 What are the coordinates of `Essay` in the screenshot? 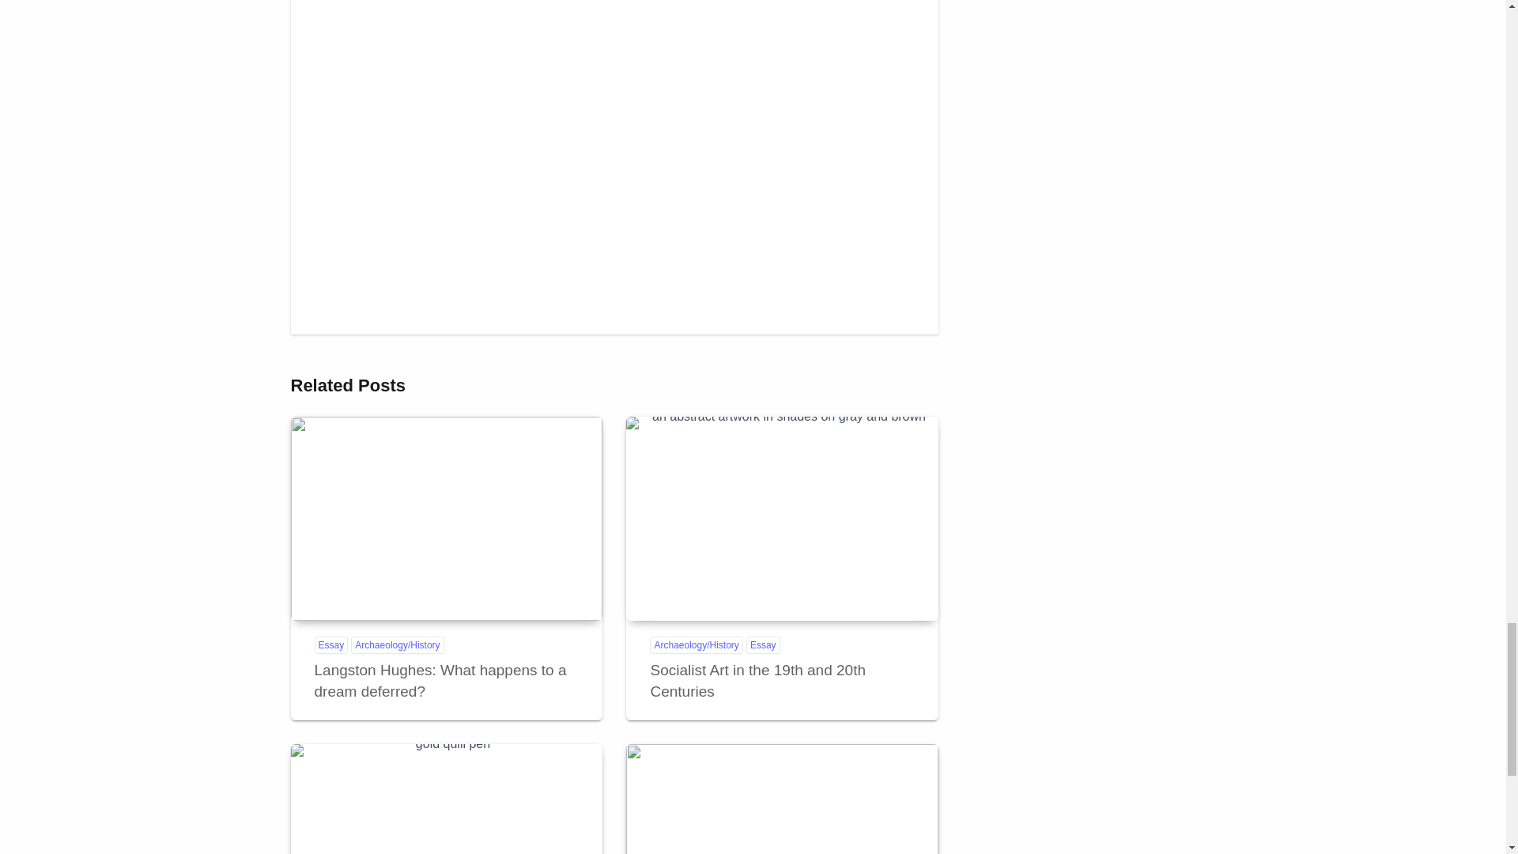 It's located at (763, 645).